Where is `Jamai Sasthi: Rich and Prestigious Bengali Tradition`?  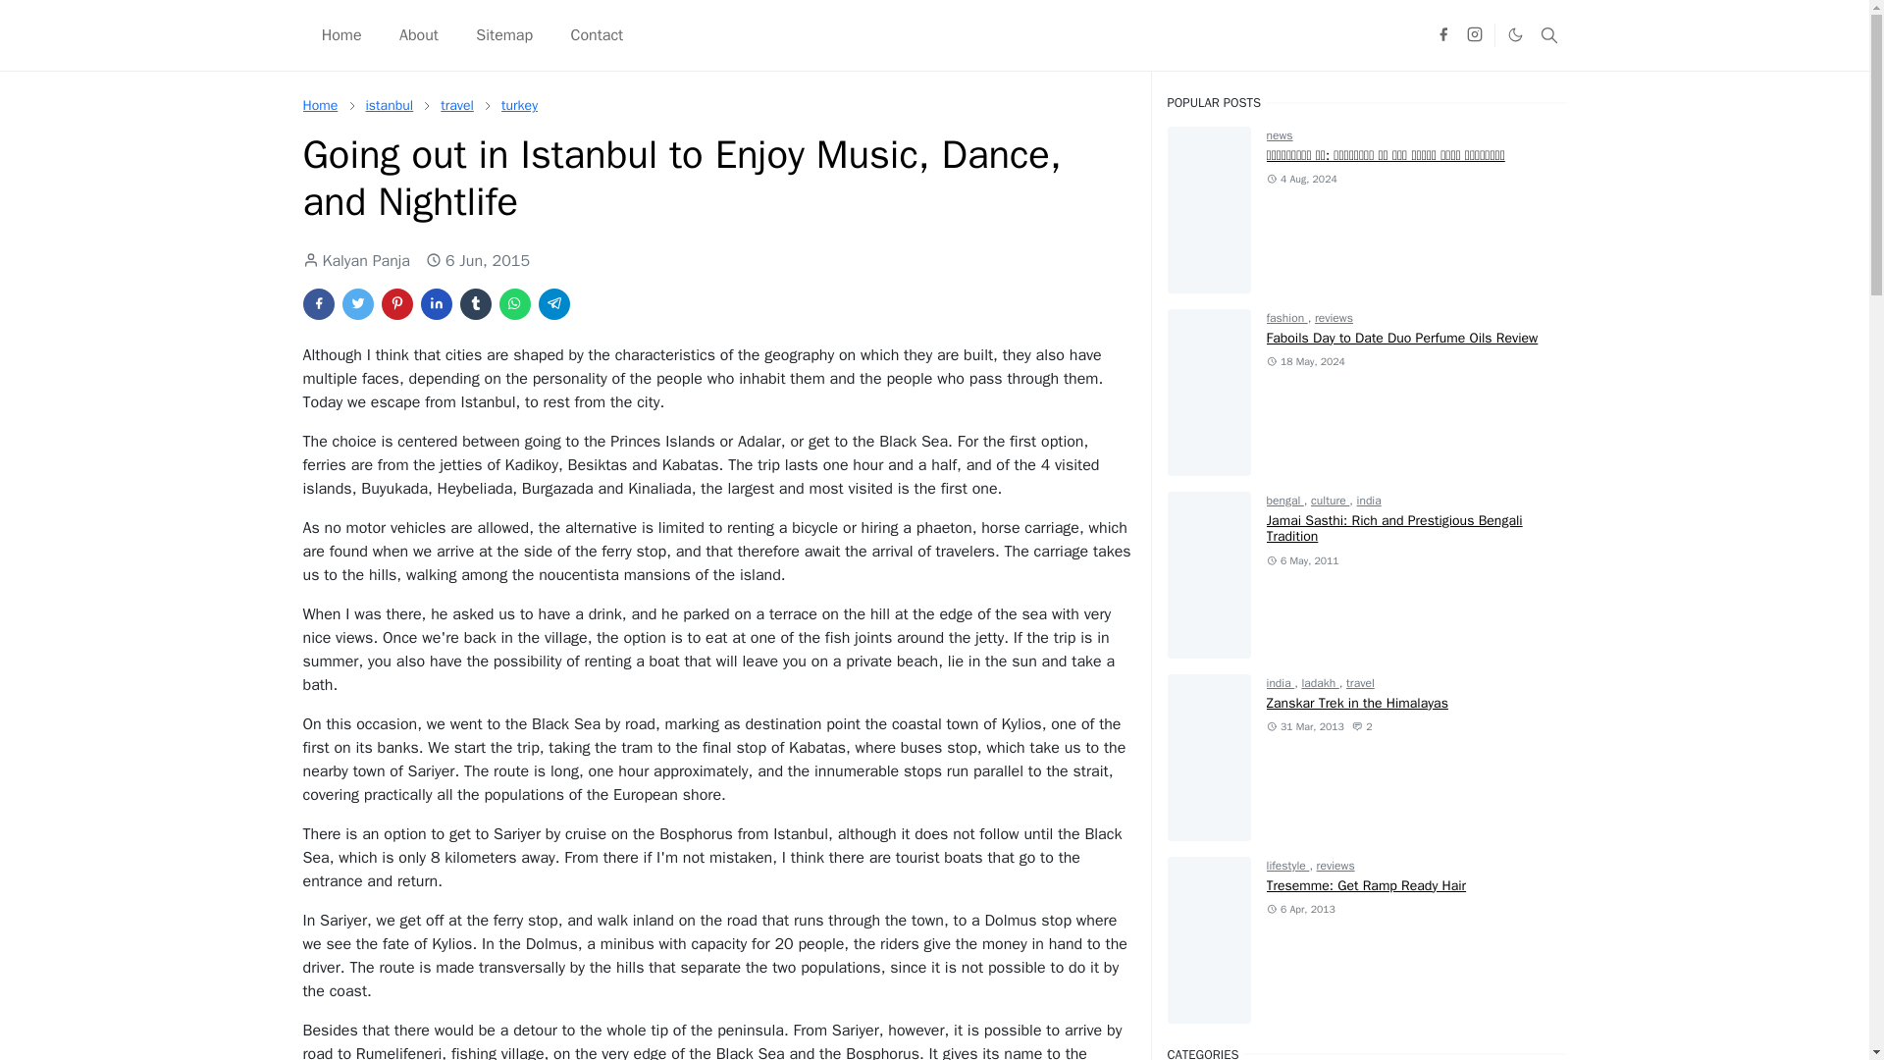
Jamai Sasthi: Rich and Prestigious Bengali Tradition is located at coordinates (1393, 528).